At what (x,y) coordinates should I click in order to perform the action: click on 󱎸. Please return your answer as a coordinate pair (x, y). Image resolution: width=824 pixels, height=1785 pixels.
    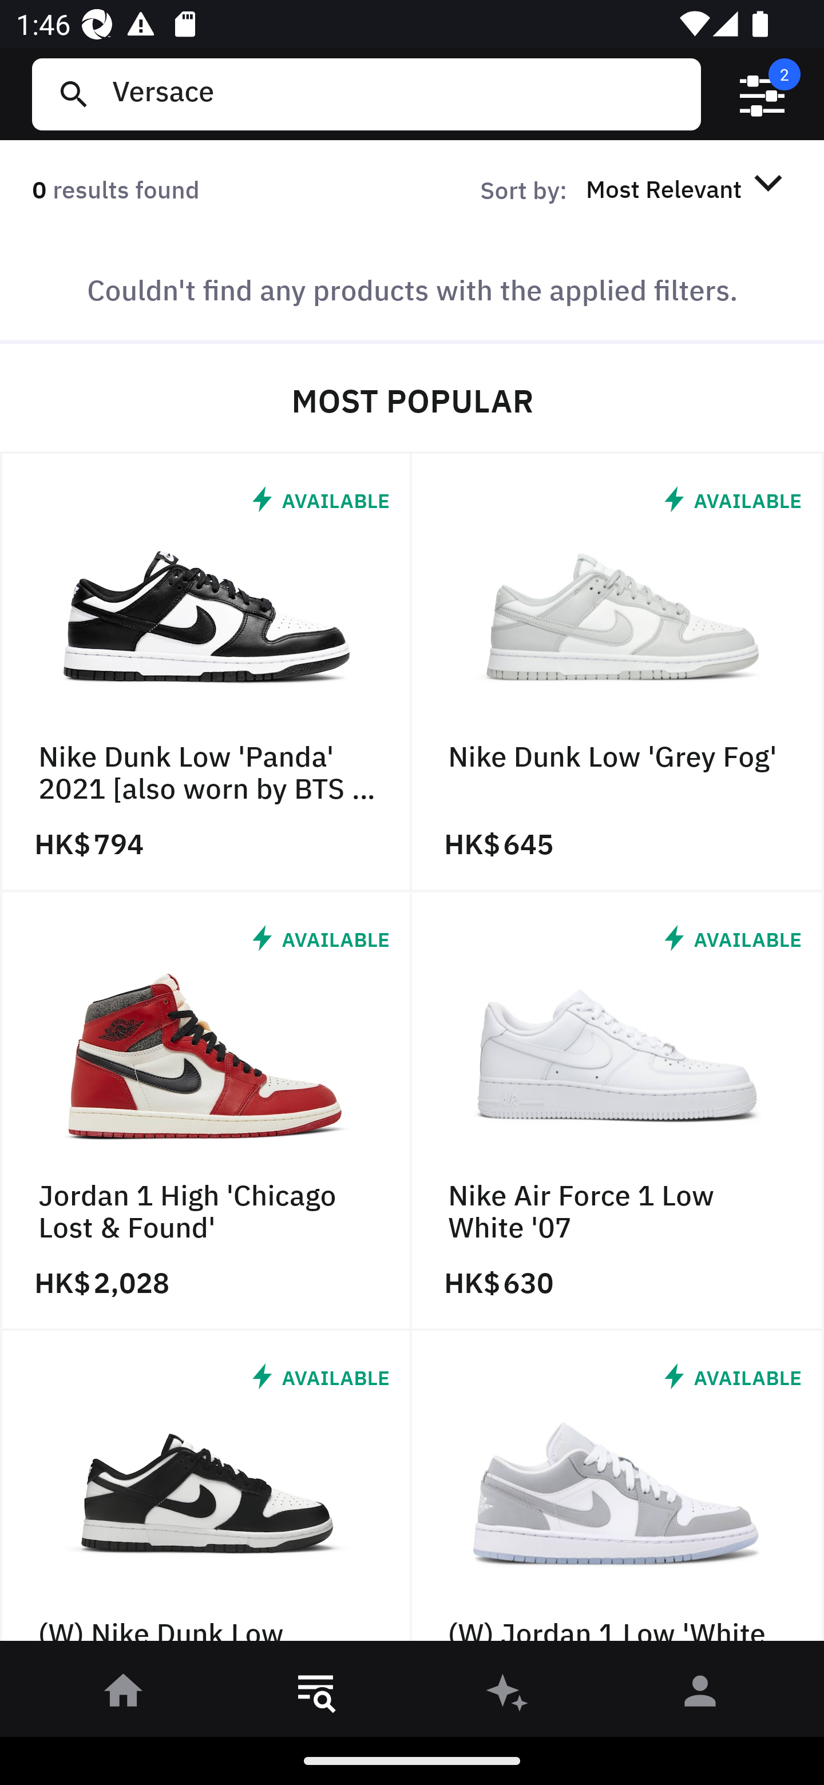
    Looking at the image, I should click on (316, 1695).